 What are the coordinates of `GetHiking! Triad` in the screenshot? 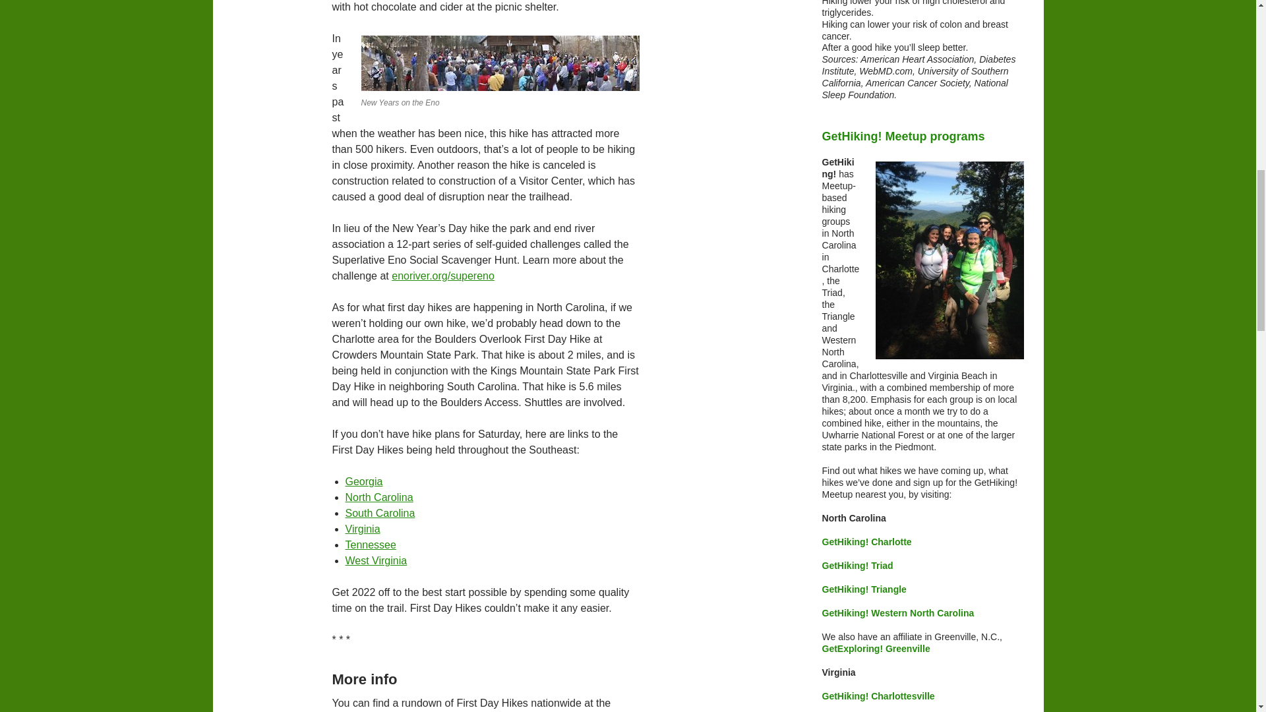 It's located at (857, 566).